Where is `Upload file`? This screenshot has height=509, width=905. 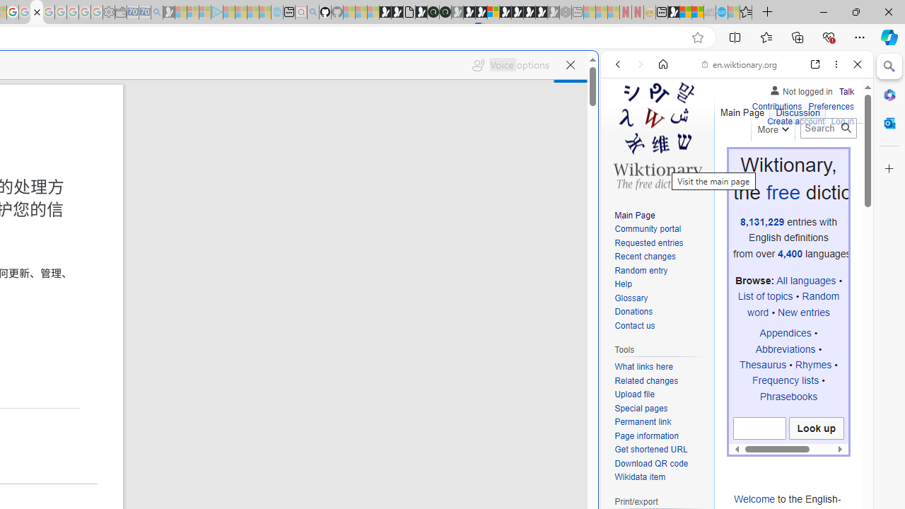
Upload file is located at coordinates (634, 394).